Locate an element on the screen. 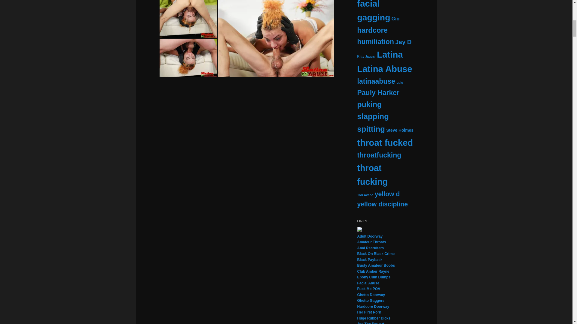 The image size is (577, 324). latinaabuse-bred-and-throated-021 is located at coordinates (188, 58).